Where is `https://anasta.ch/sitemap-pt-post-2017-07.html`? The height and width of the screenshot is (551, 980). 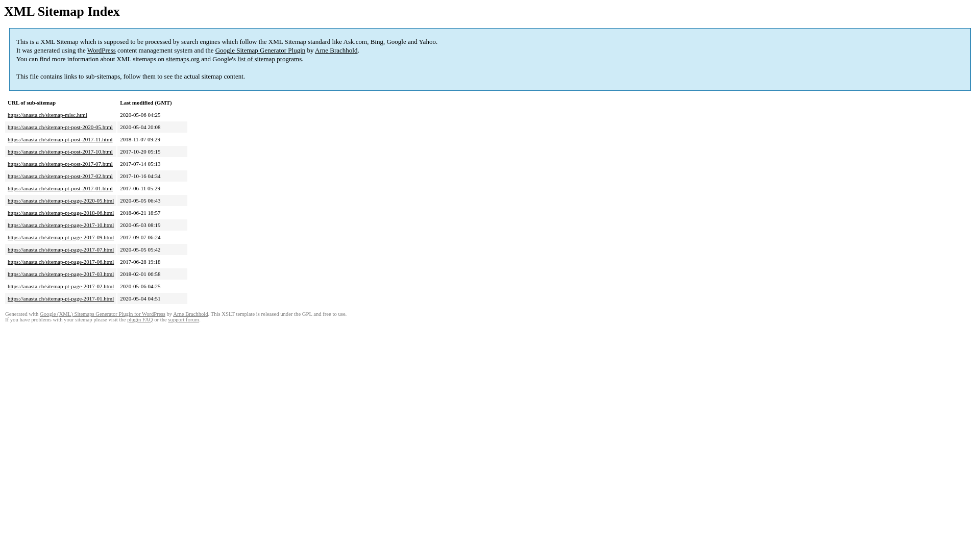 https://anasta.ch/sitemap-pt-post-2017-07.html is located at coordinates (60, 164).